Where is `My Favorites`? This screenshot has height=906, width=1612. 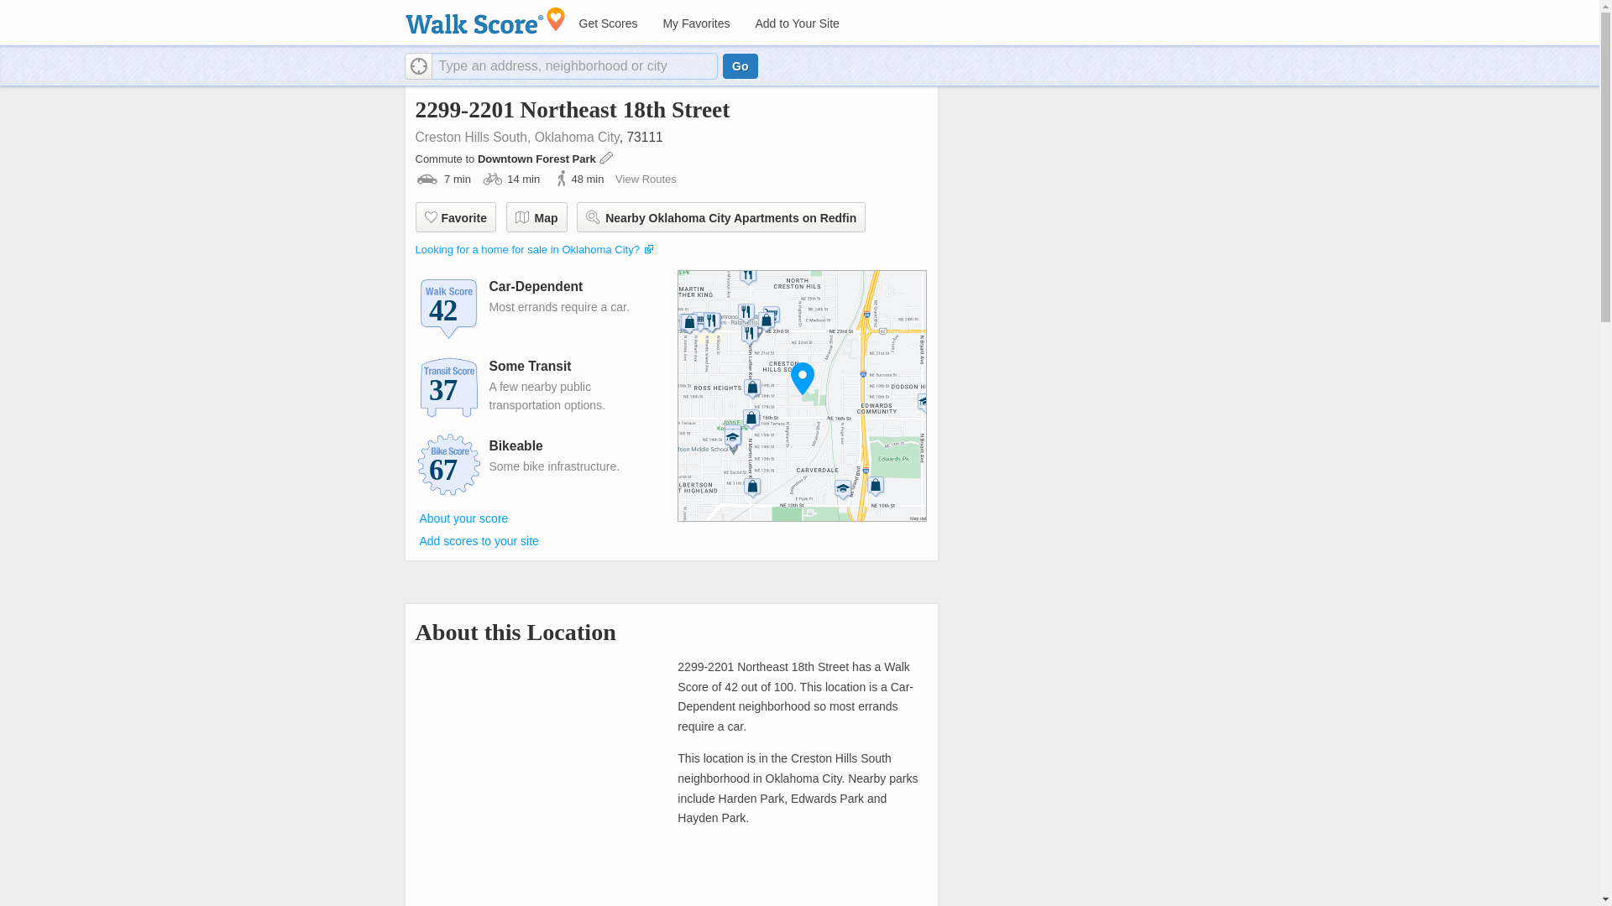 My Favorites is located at coordinates (695, 23).